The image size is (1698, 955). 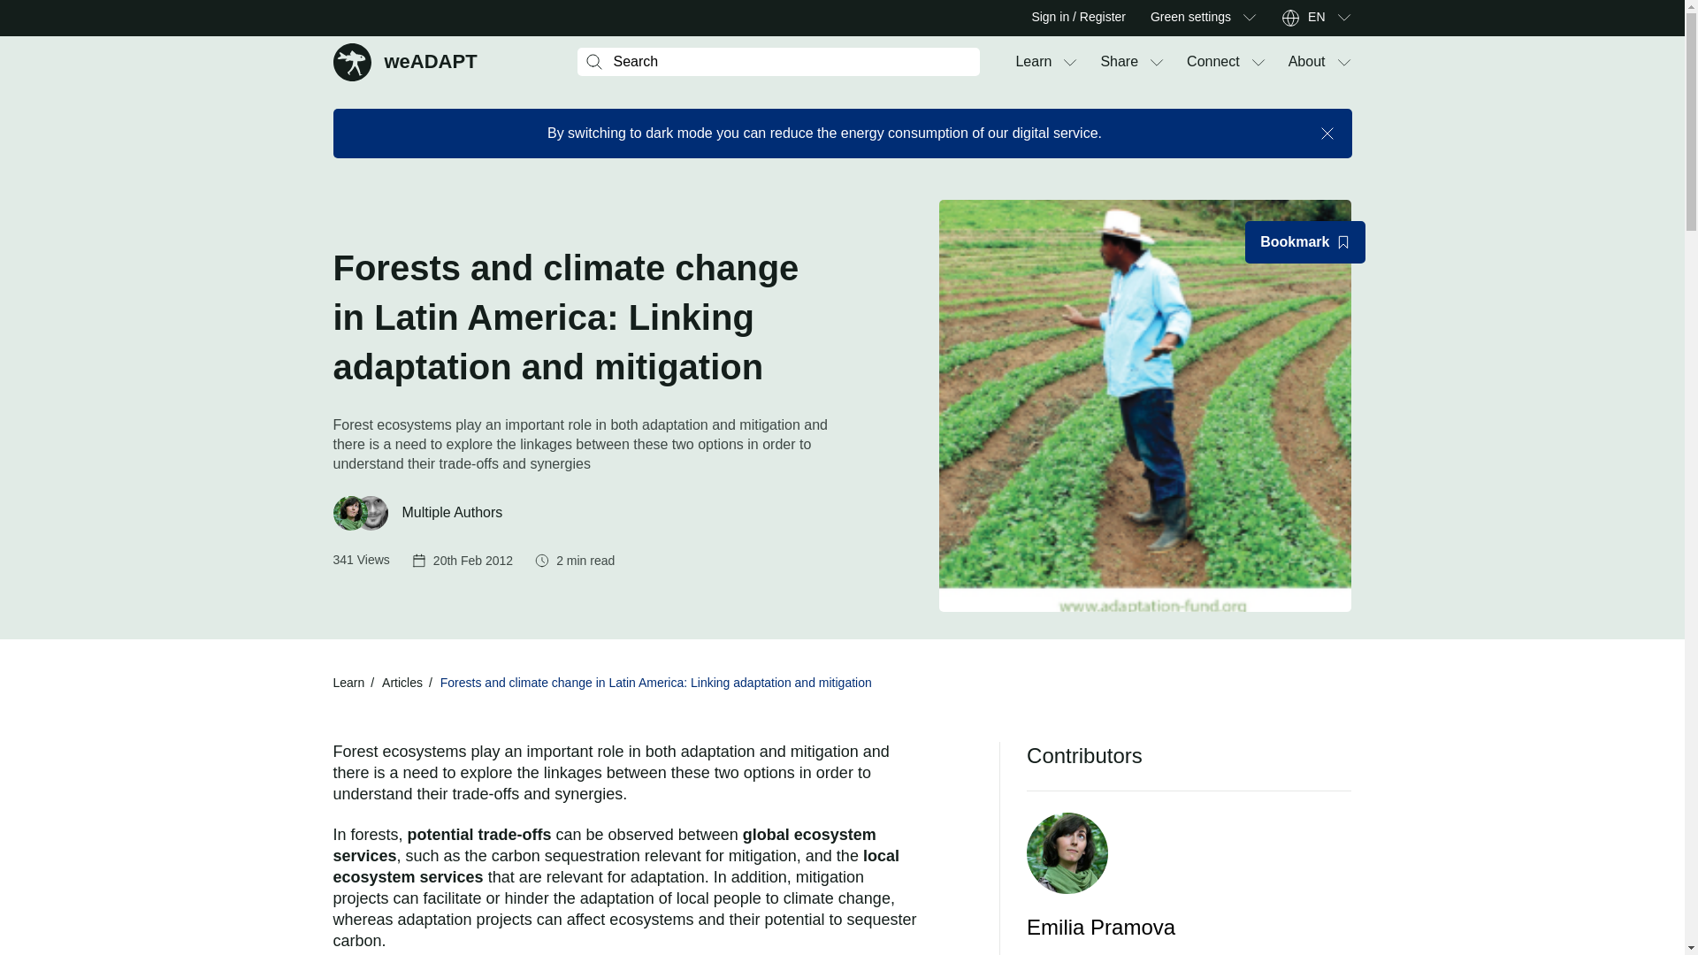 I want to click on Translate Submenu, so click(x=1342, y=18).